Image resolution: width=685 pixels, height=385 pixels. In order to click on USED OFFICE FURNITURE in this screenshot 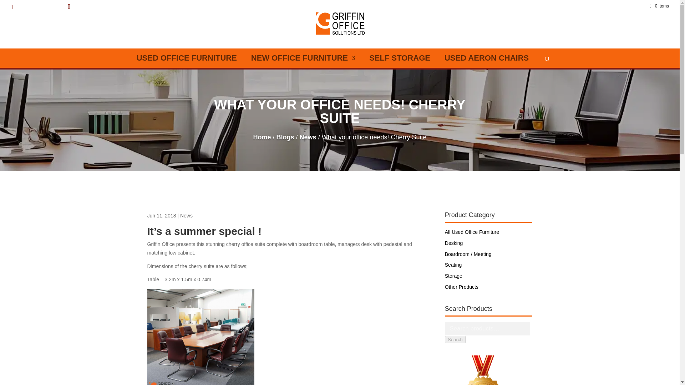, I will do `click(187, 58)`.